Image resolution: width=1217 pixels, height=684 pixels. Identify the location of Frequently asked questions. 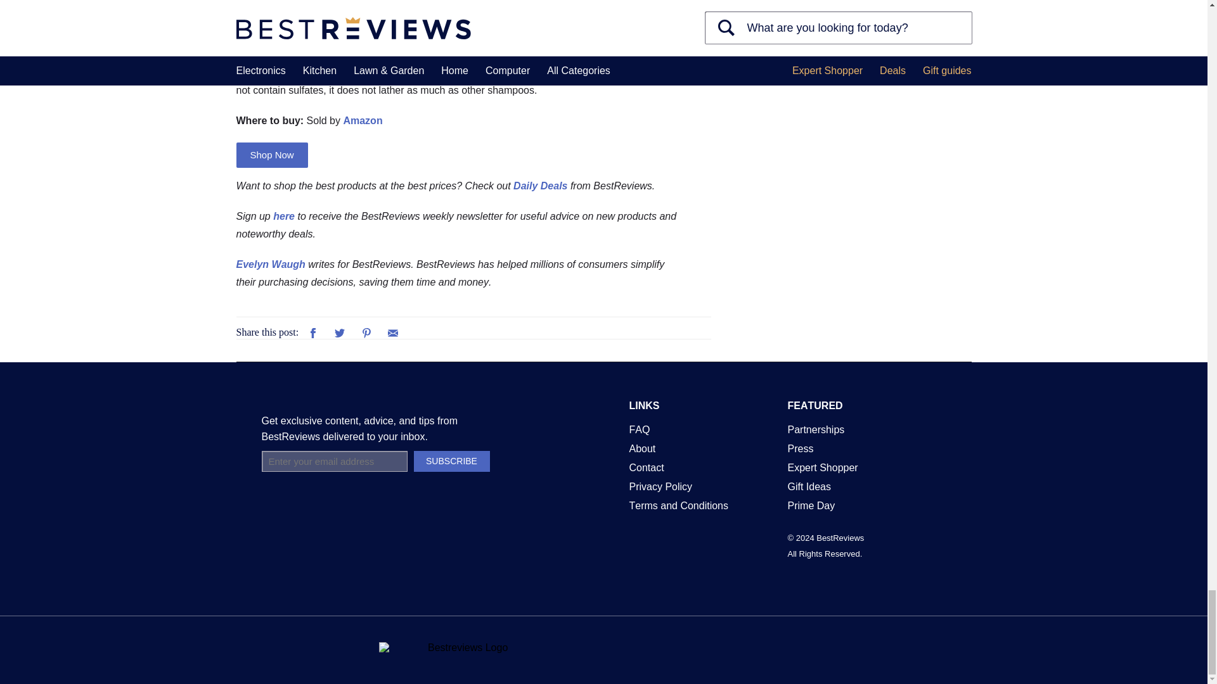
(639, 429).